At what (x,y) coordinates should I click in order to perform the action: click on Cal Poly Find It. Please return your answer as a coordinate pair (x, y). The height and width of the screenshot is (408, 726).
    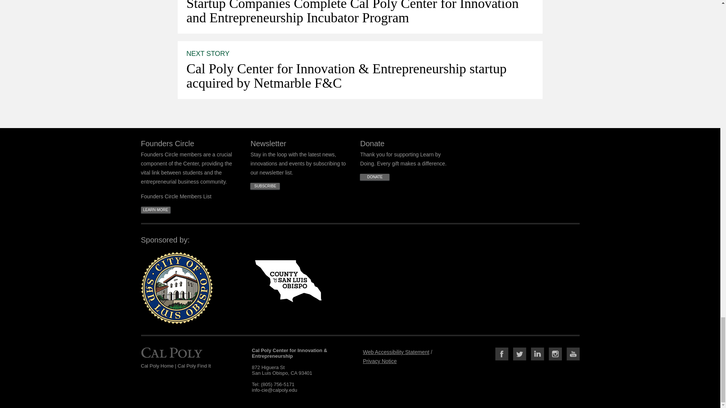
    Looking at the image, I should click on (194, 366).